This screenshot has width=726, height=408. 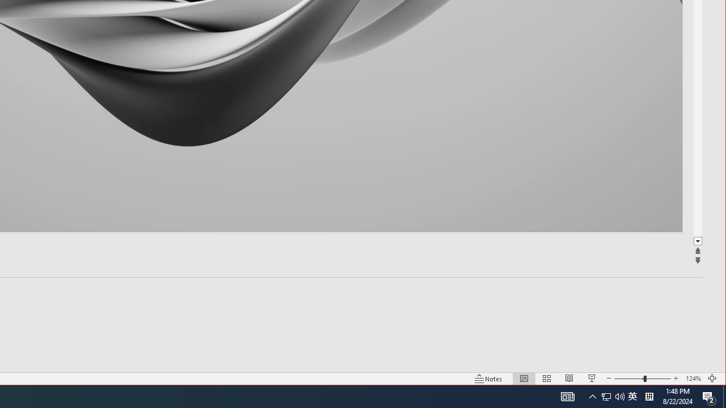 What do you see at coordinates (709, 397) in the screenshot?
I see `Action Center, 2 new notifications` at bounding box center [709, 397].